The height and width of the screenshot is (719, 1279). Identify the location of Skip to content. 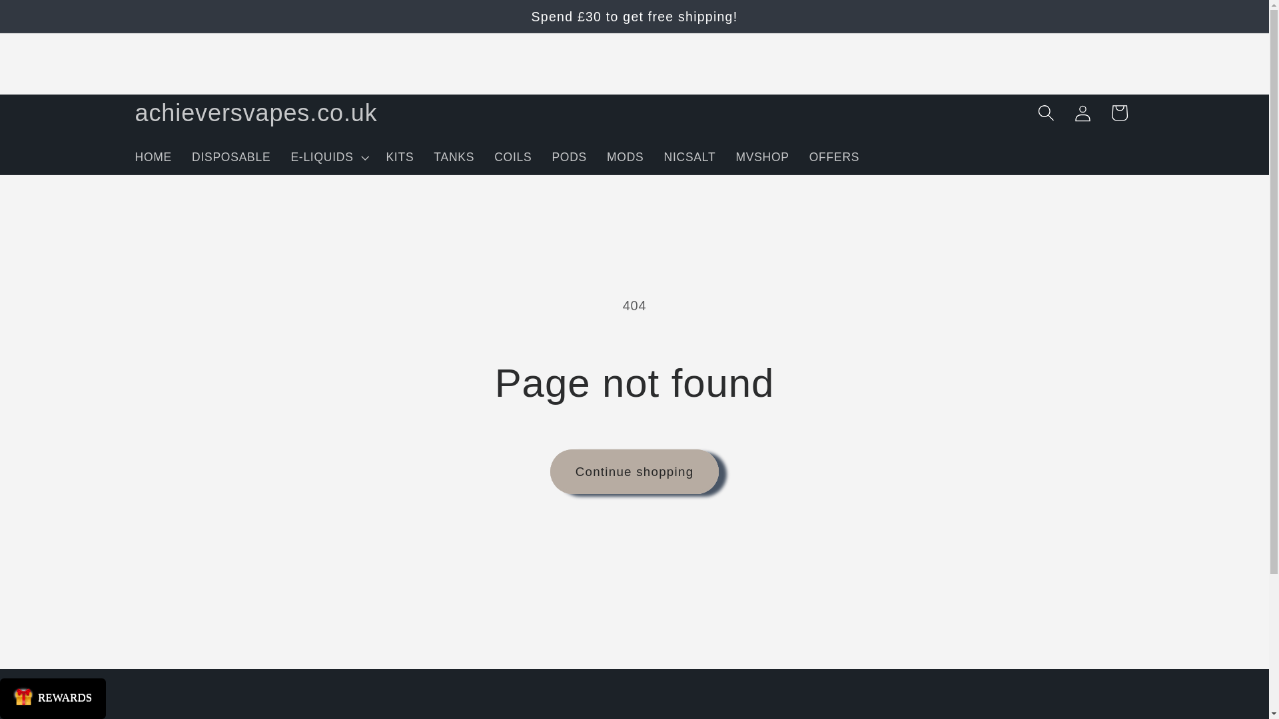
(53, 21).